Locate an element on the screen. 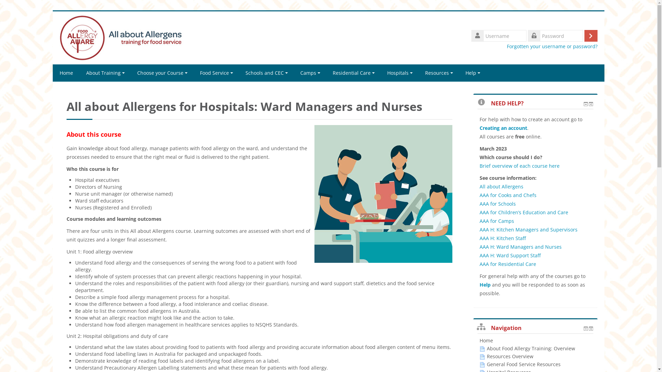 This screenshot has width=662, height=372. Food Service is located at coordinates (217, 73).